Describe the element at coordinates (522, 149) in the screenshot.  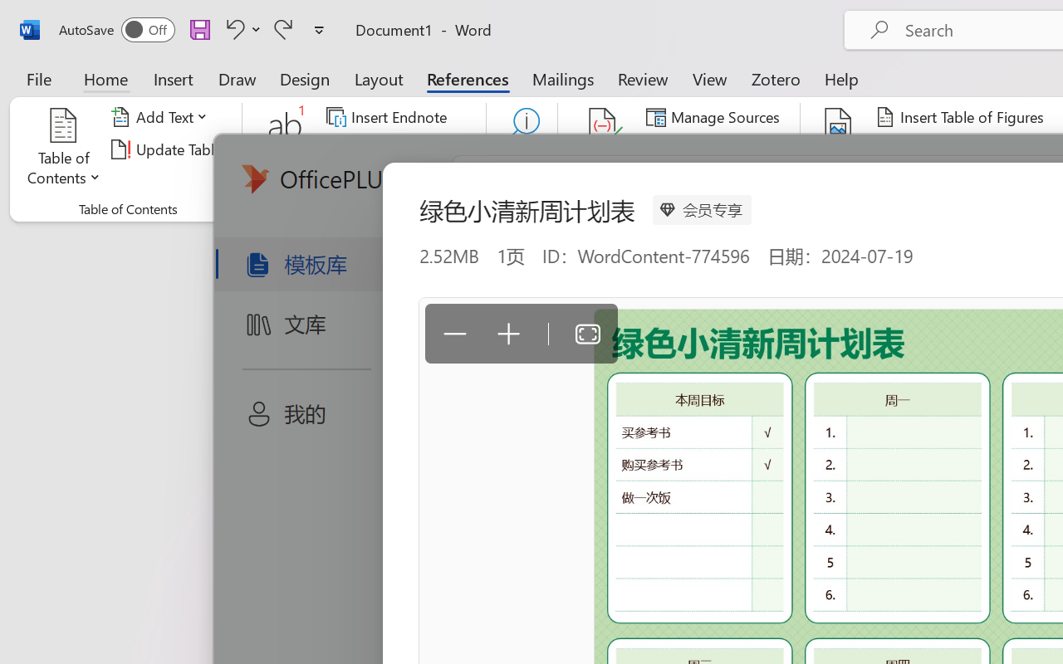
I see `Search` at that location.